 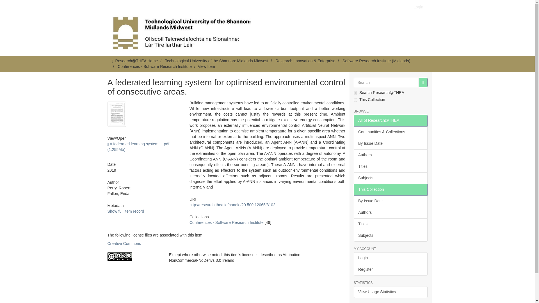 What do you see at coordinates (217, 61) in the screenshot?
I see `Technological University of the Shannon: Midlands Midwest` at bounding box center [217, 61].